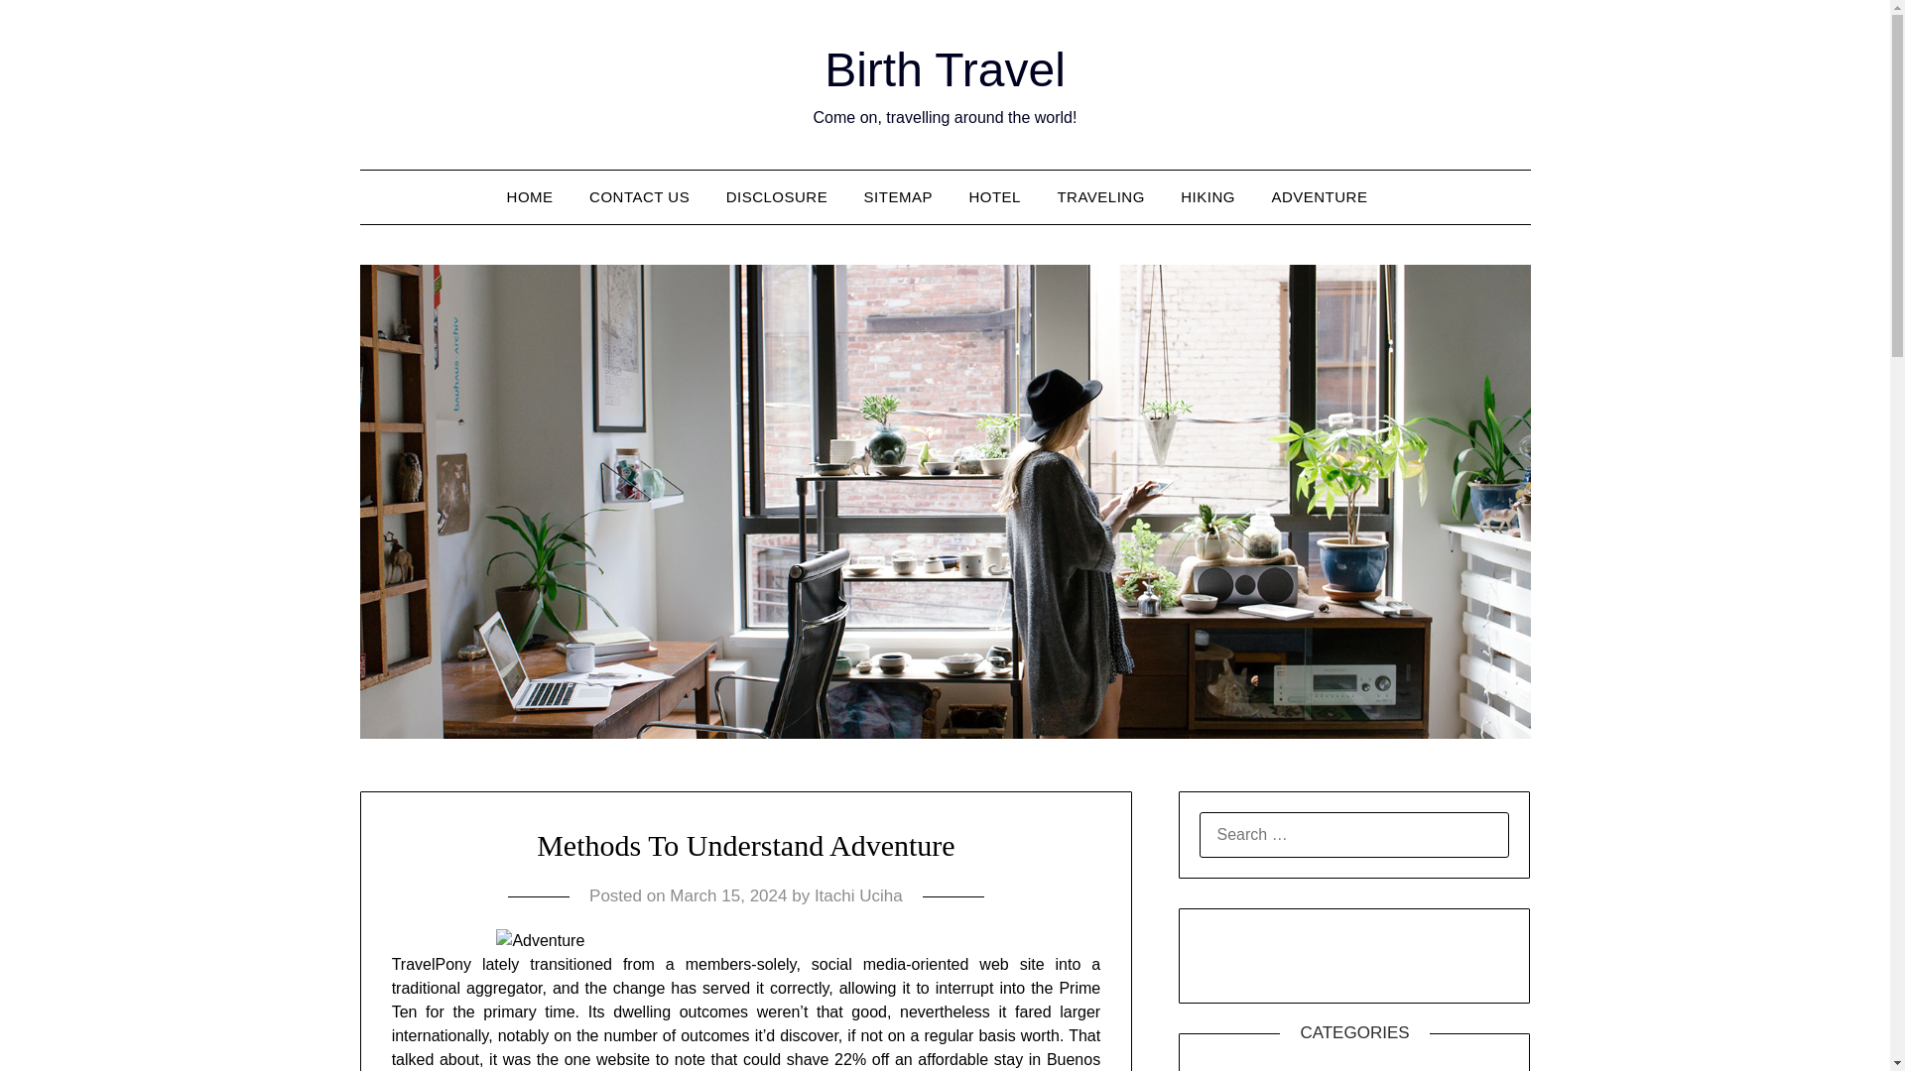 The width and height of the screenshot is (1905, 1071). Describe the element at coordinates (945, 69) in the screenshot. I see `Birth Travel` at that location.